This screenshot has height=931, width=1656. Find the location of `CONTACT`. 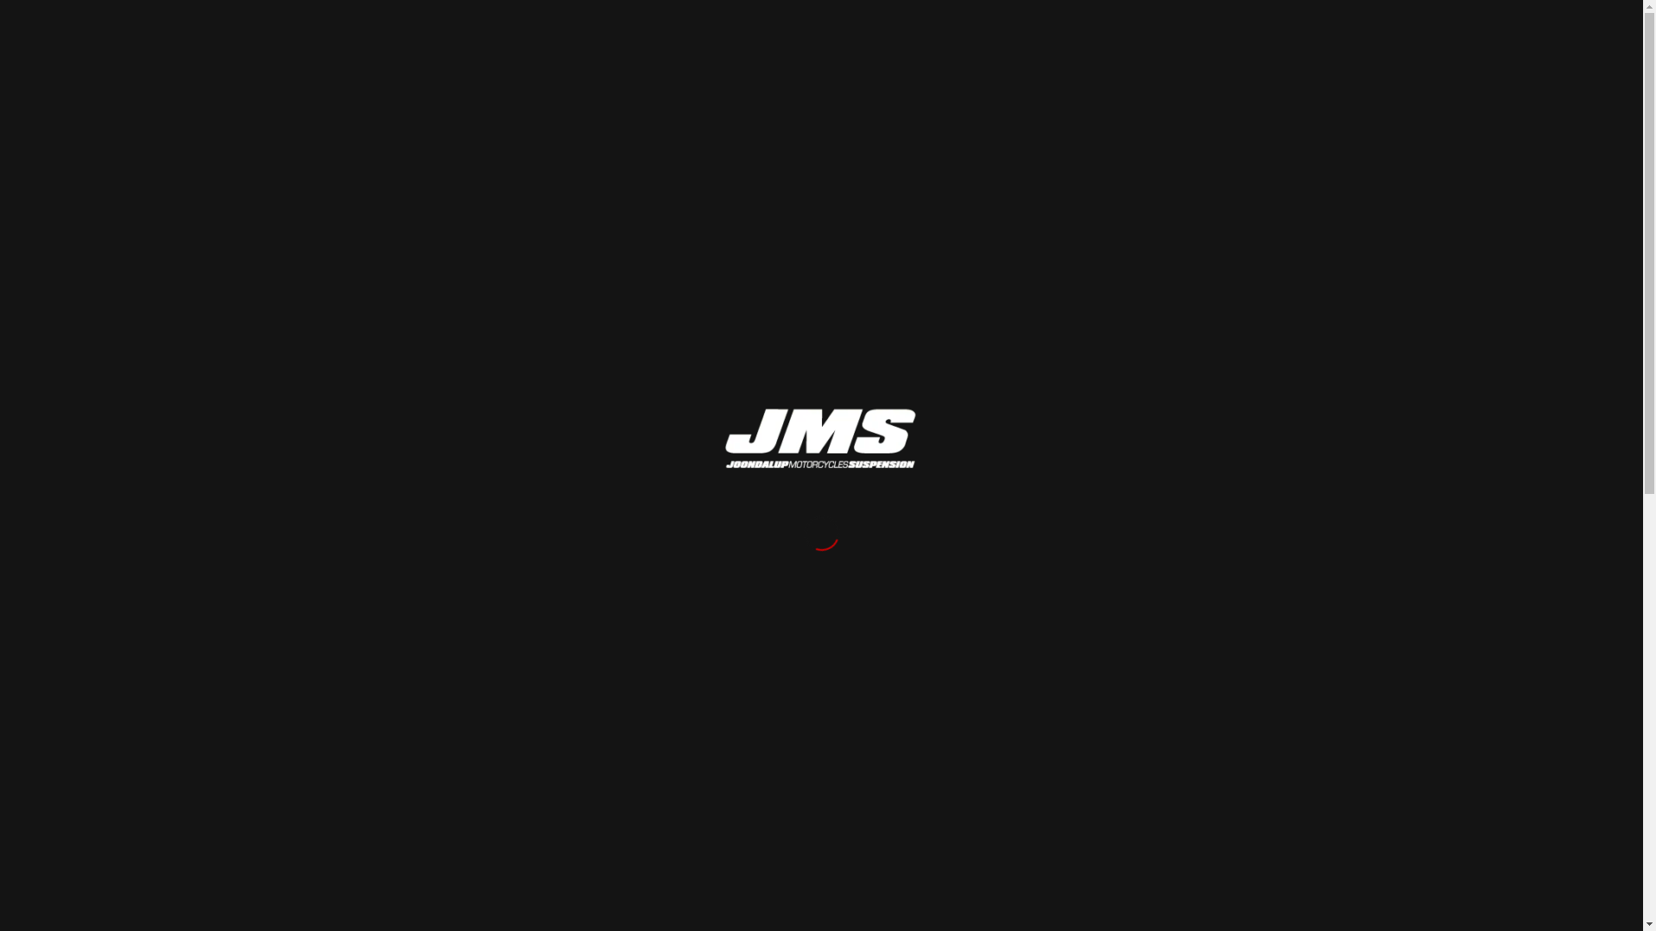

CONTACT is located at coordinates (1239, 51).